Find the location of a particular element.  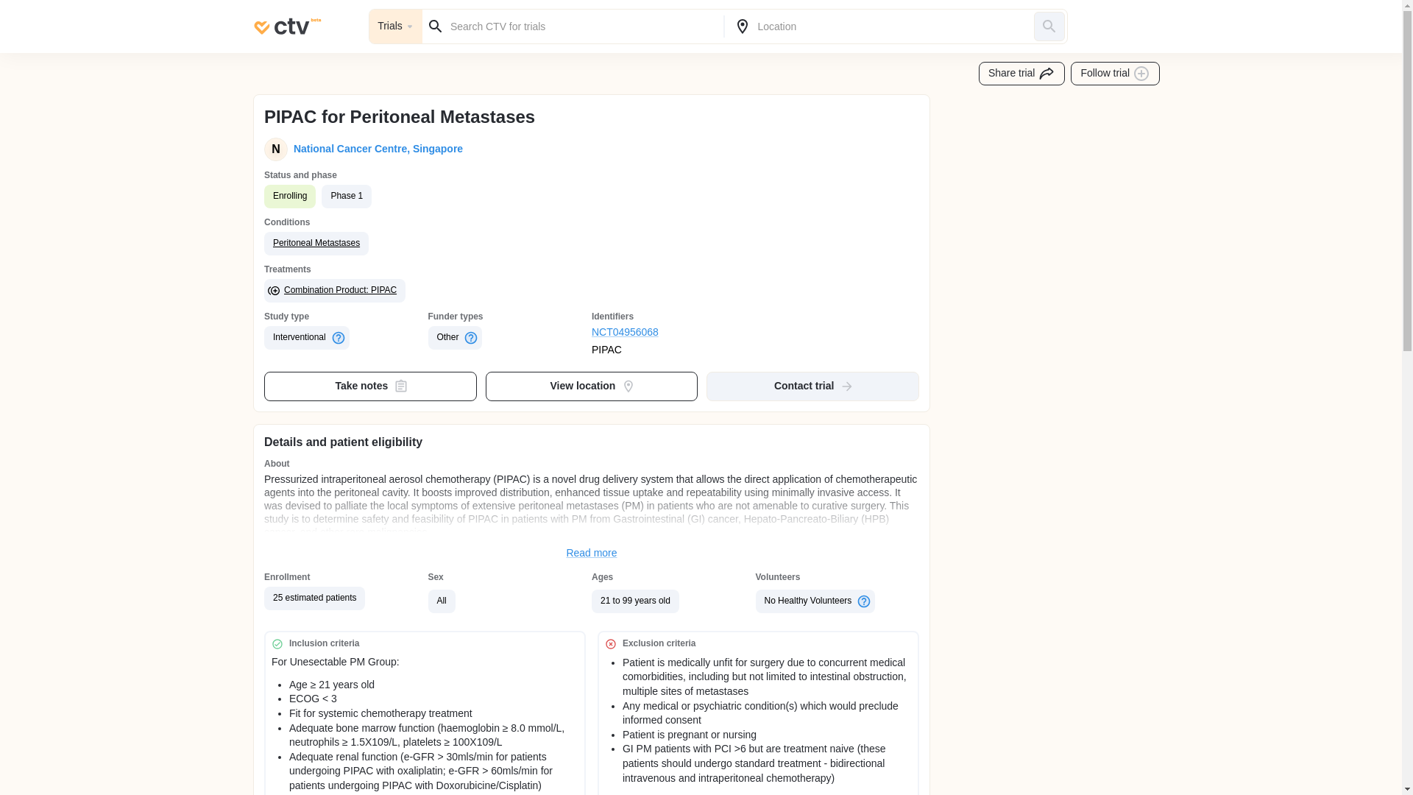

Share trial is located at coordinates (1021, 74).